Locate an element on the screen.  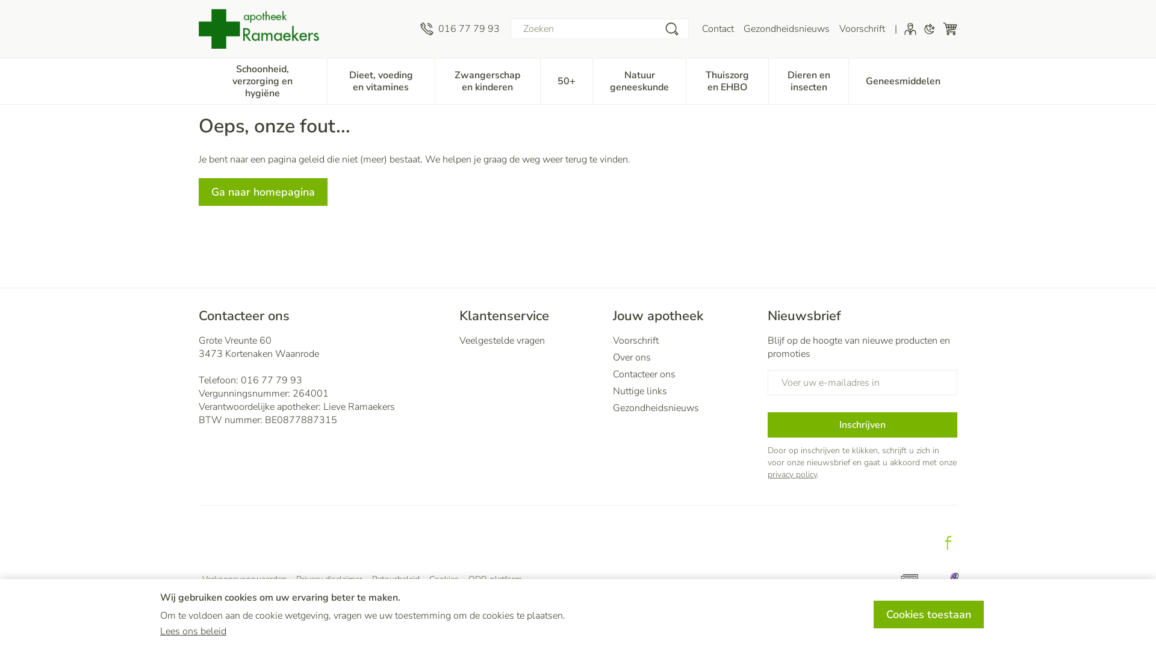
016 77 79 93 is located at coordinates (272, 380).